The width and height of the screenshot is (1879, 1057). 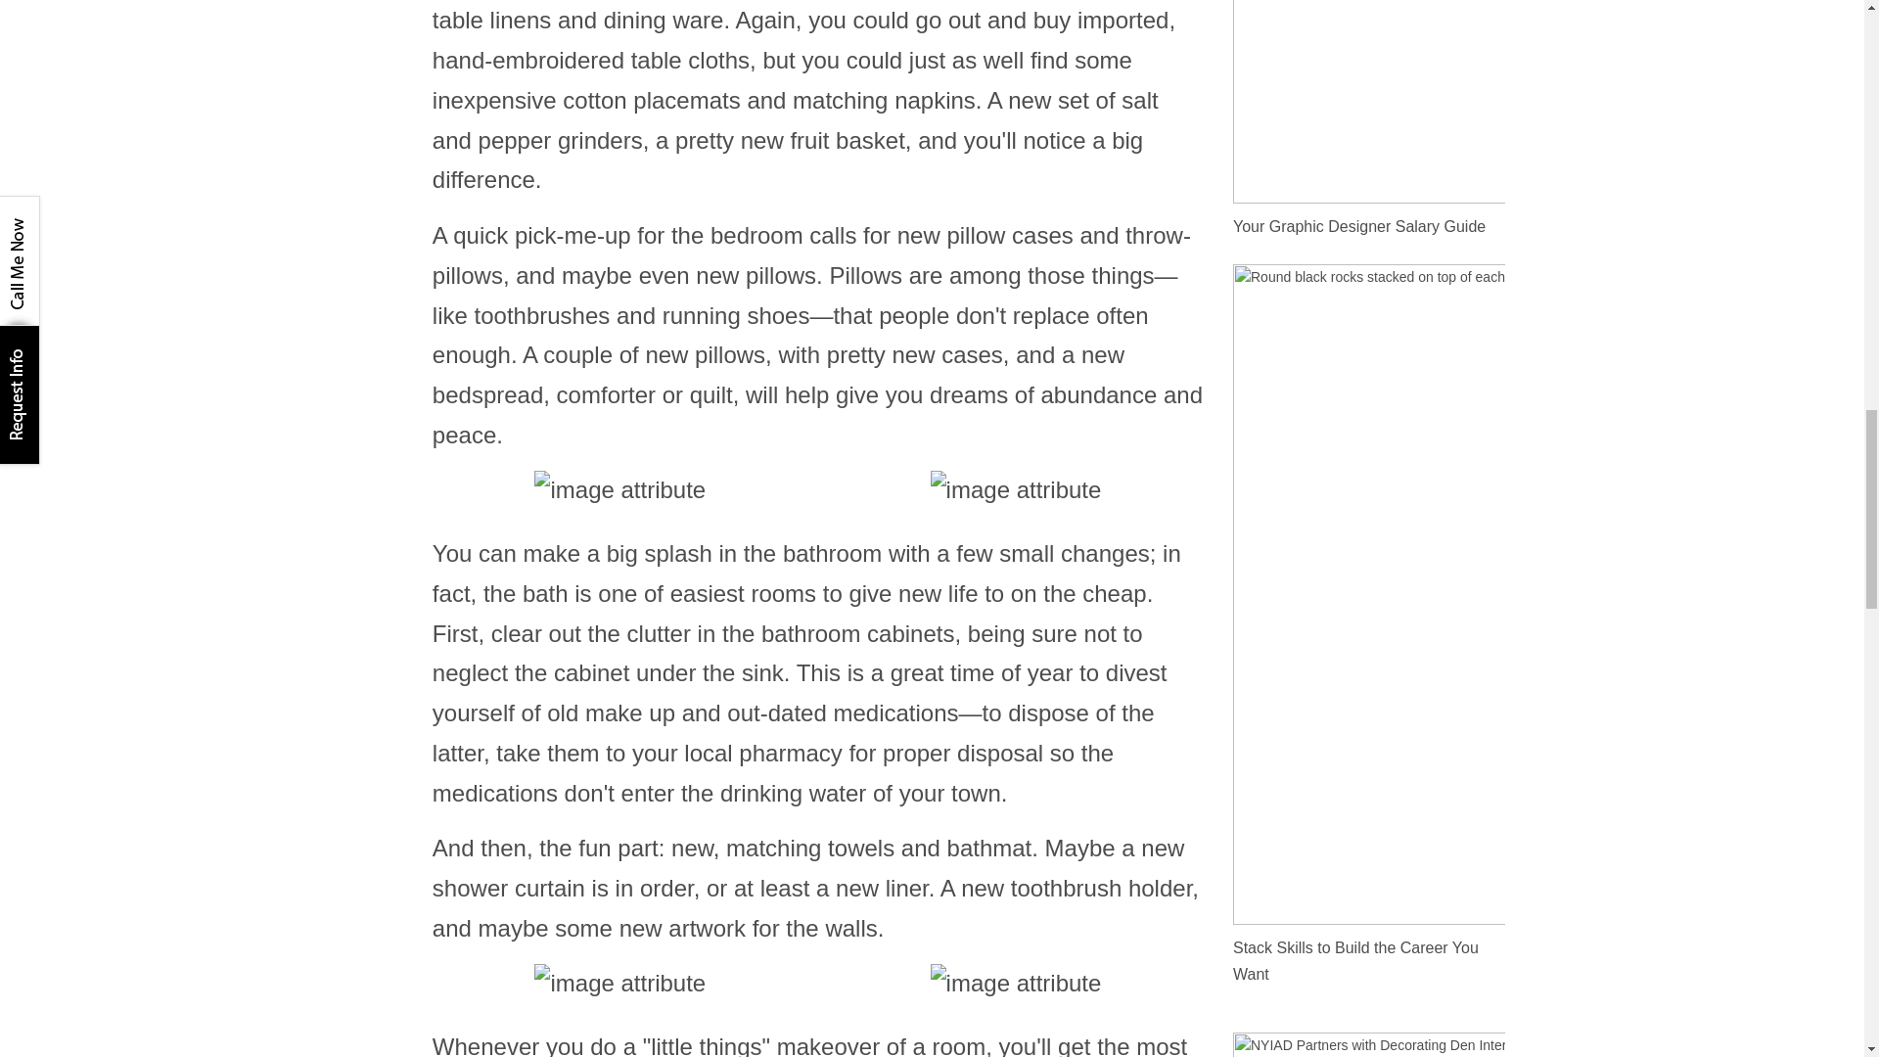 What do you see at coordinates (1368, 593) in the screenshot?
I see `Round black rocks stacked on top of each other.` at bounding box center [1368, 593].